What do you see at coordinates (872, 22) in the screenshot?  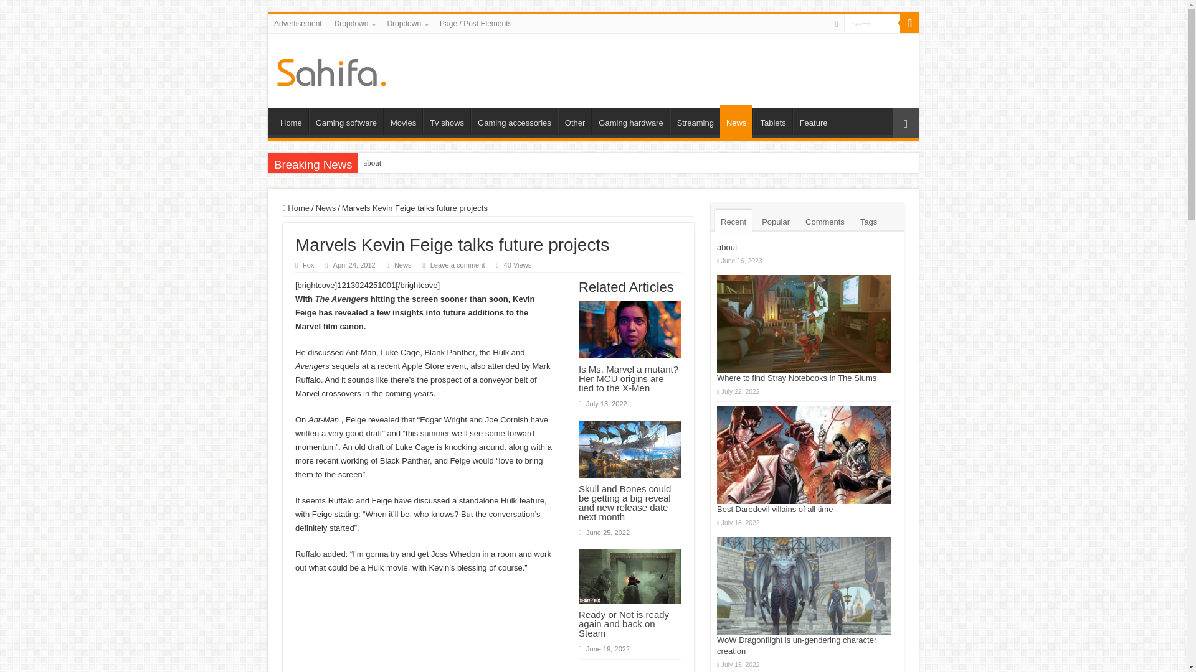 I see `Search` at bounding box center [872, 22].